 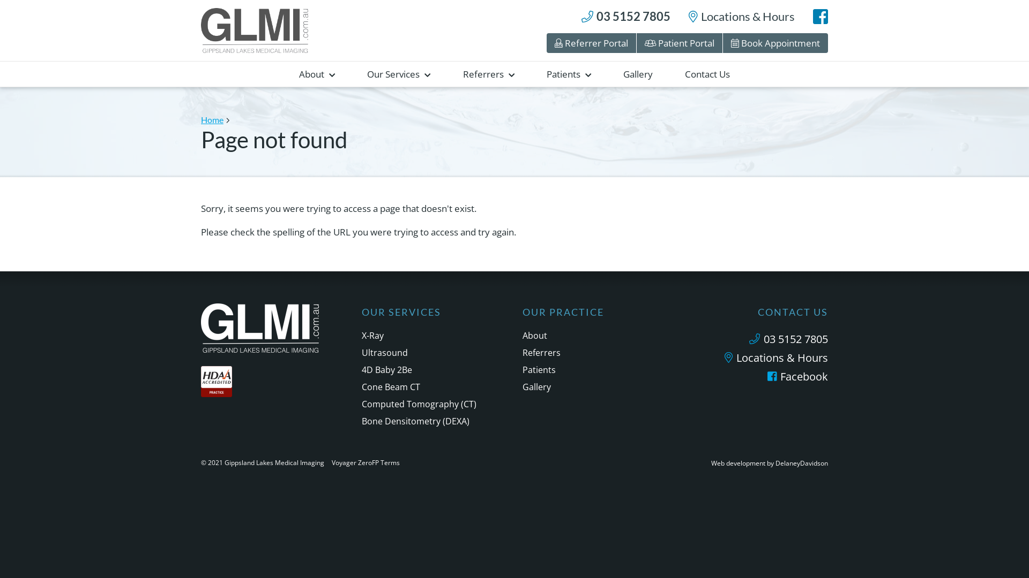 I want to click on Book Appointment, so click(x=776, y=43).